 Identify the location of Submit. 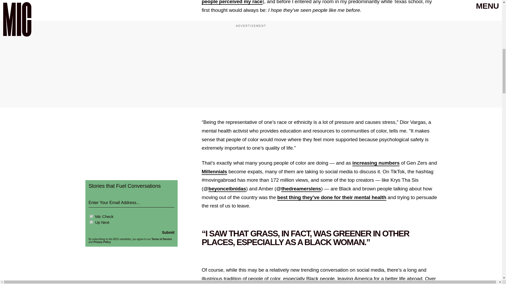
(168, 232).